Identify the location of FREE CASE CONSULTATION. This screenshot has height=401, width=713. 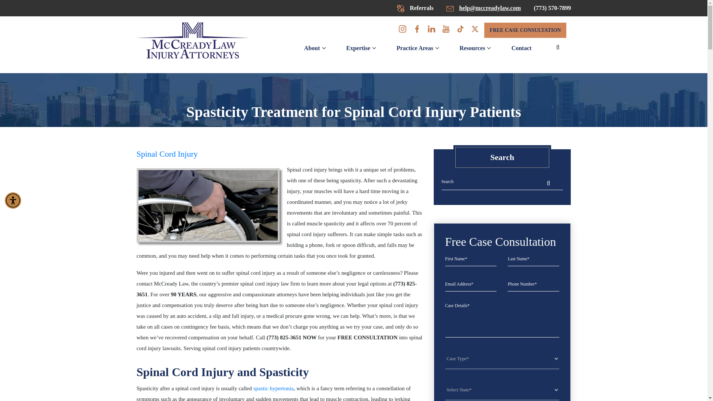
(525, 30).